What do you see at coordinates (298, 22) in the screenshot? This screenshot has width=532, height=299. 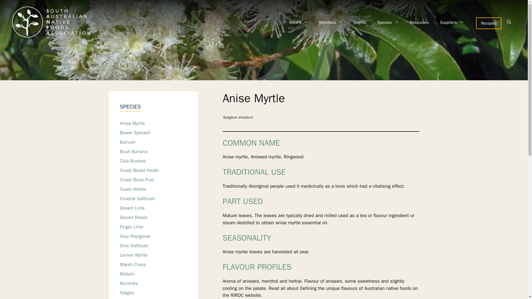 I see `SANFA` at bounding box center [298, 22].